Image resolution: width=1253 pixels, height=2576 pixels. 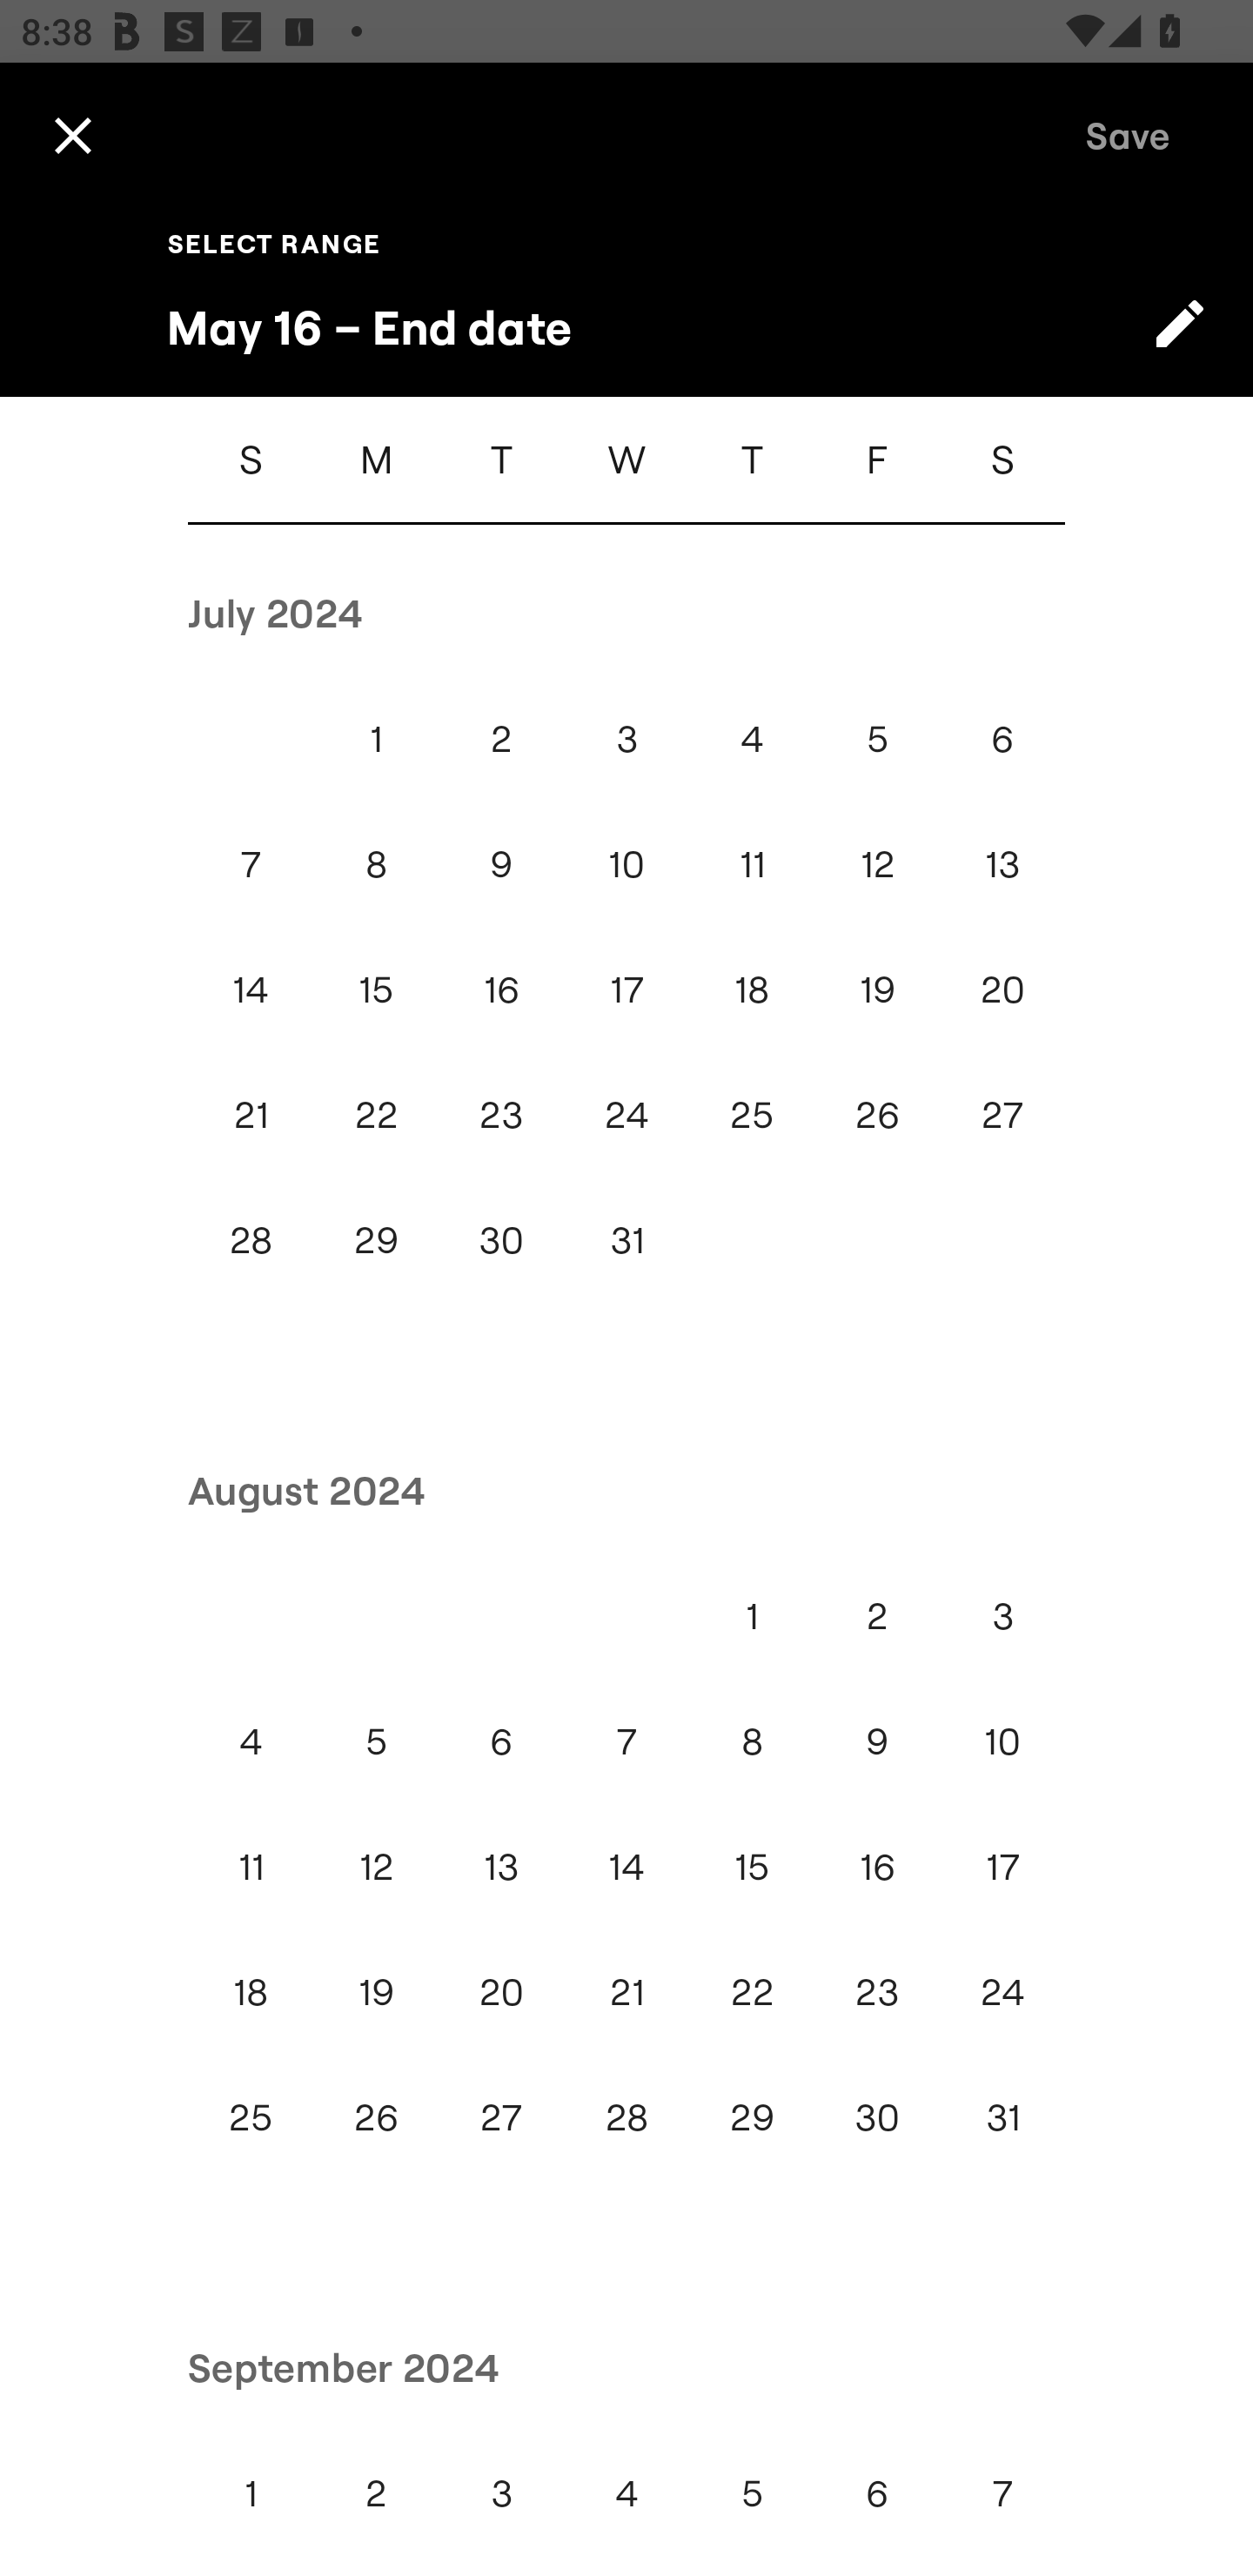 What do you see at coordinates (251, 1993) in the screenshot?
I see `18 Sun, Aug 18` at bounding box center [251, 1993].